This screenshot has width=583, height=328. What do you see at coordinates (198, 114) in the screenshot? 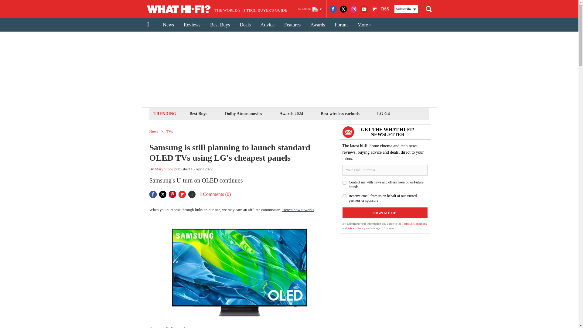
I see `Best Buys` at bounding box center [198, 114].